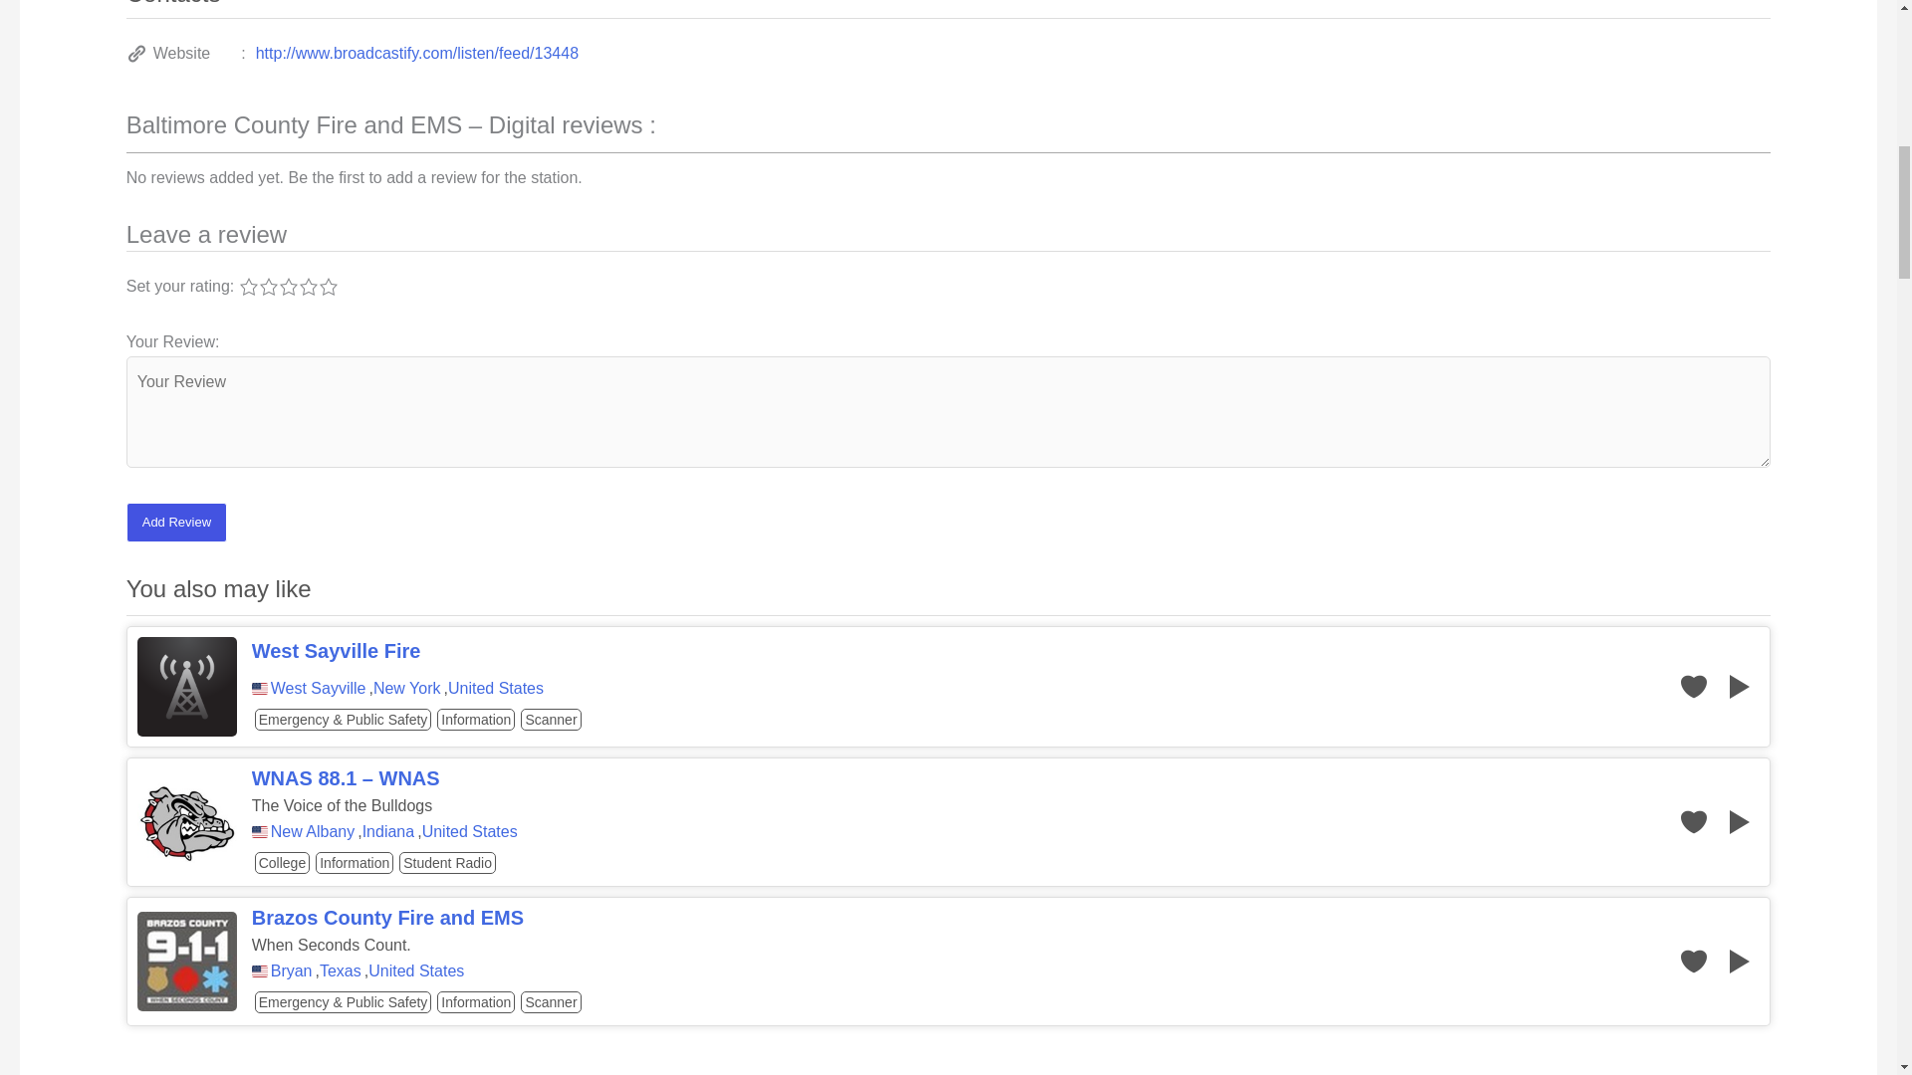 Image resolution: width=1912 pixels, height=1075 pixels. I want to click on West Sayville Fire, so click(965, 651).